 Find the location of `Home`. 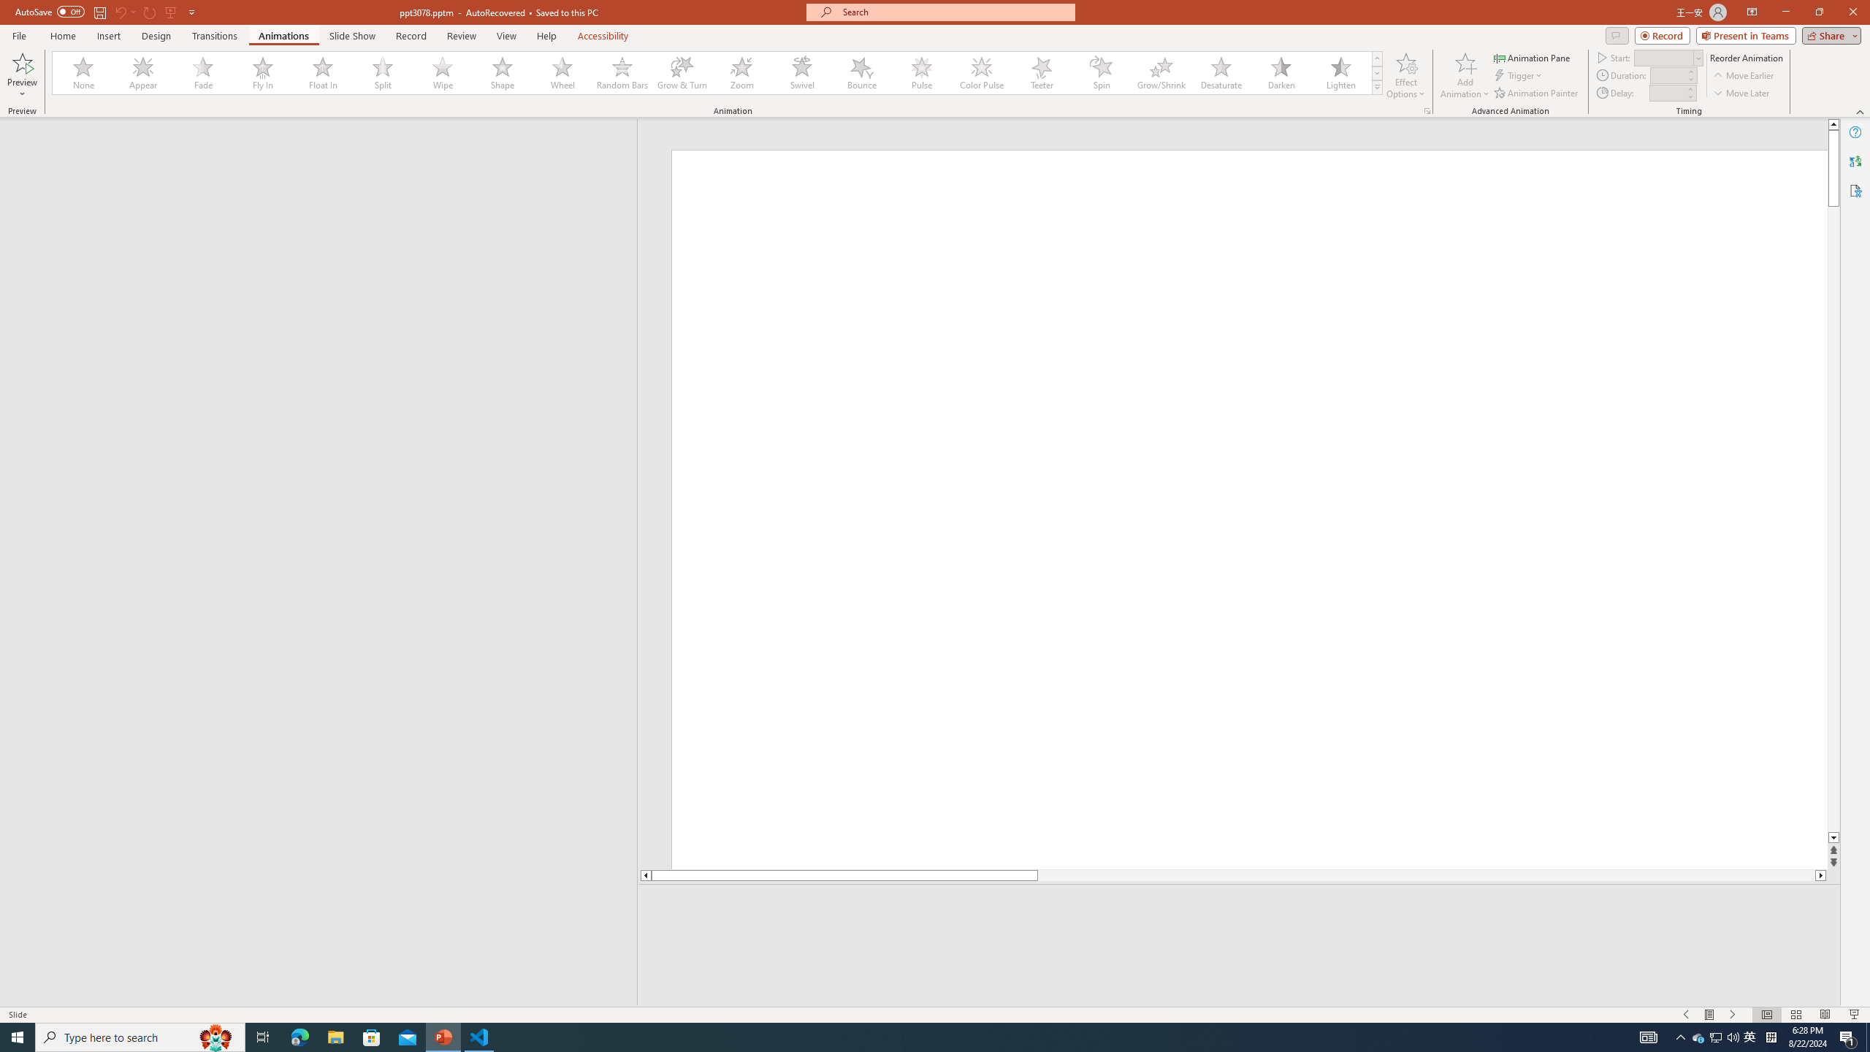

Home is located at coordinates (62, 36).